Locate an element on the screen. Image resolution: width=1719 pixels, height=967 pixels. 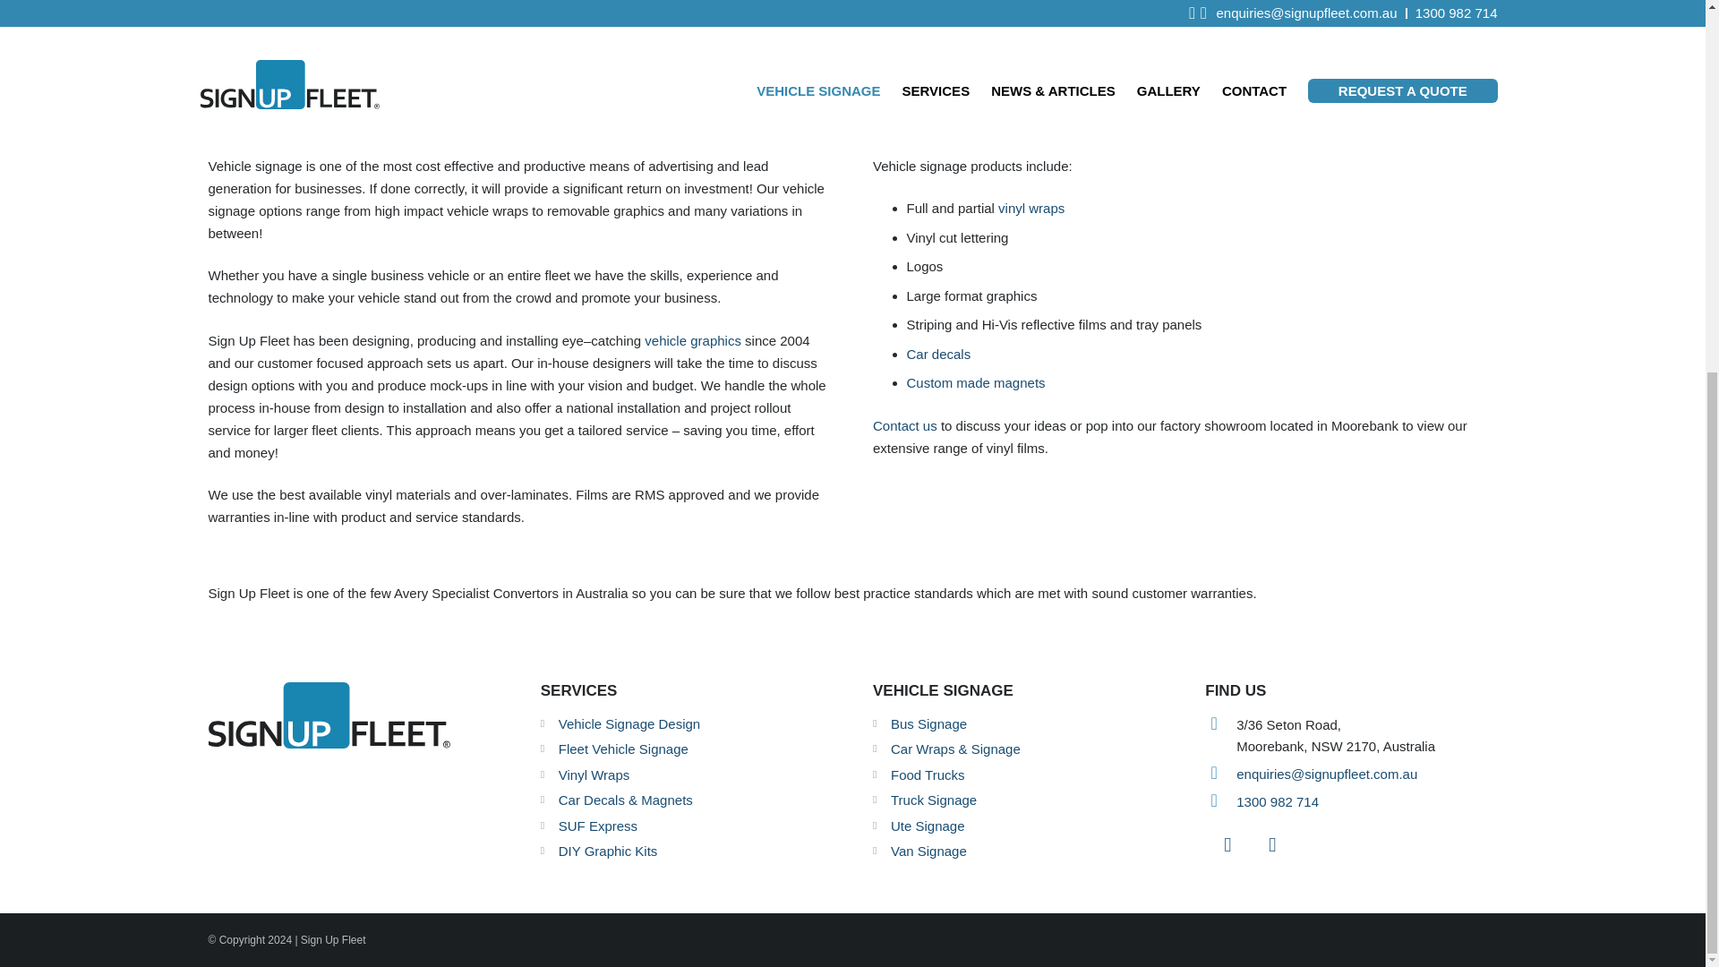
VAN SIGNAGE is located at coordinates (1296, 59).